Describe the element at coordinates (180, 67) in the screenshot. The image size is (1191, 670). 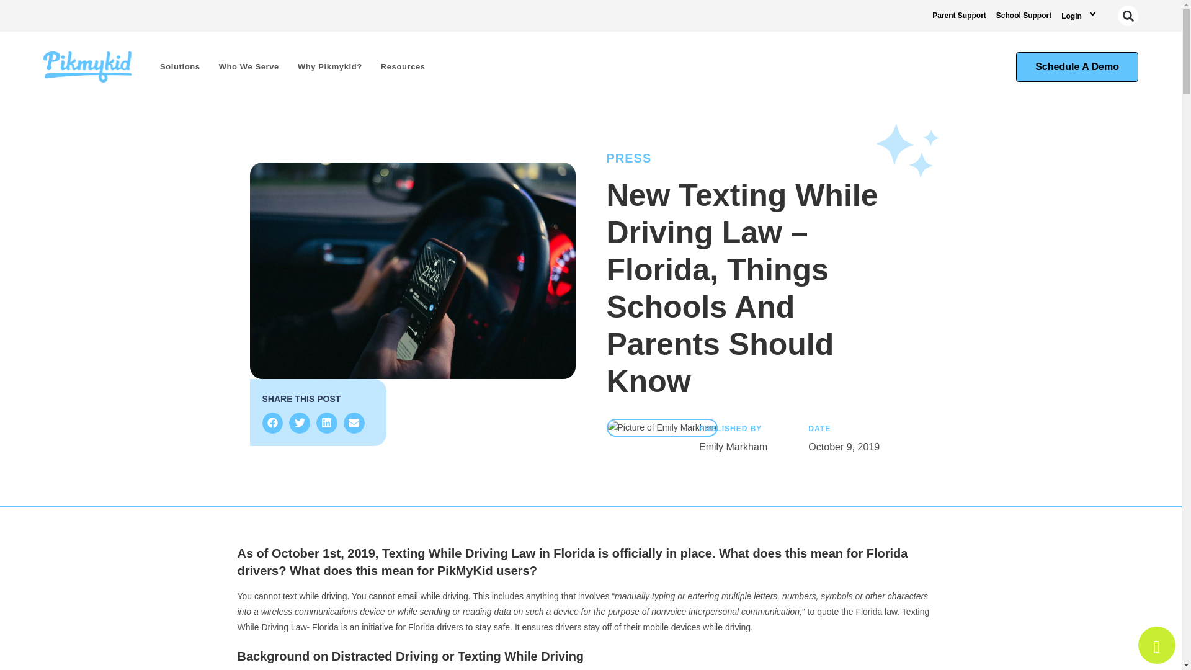
I see `Solutions` at that location.